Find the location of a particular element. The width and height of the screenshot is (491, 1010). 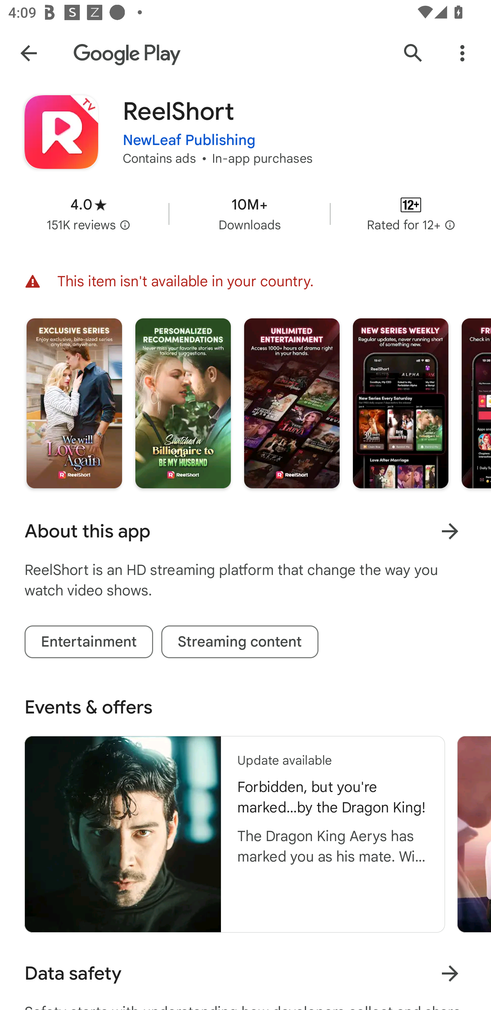

Learn more about data safety is located at coordinates (450, 973).